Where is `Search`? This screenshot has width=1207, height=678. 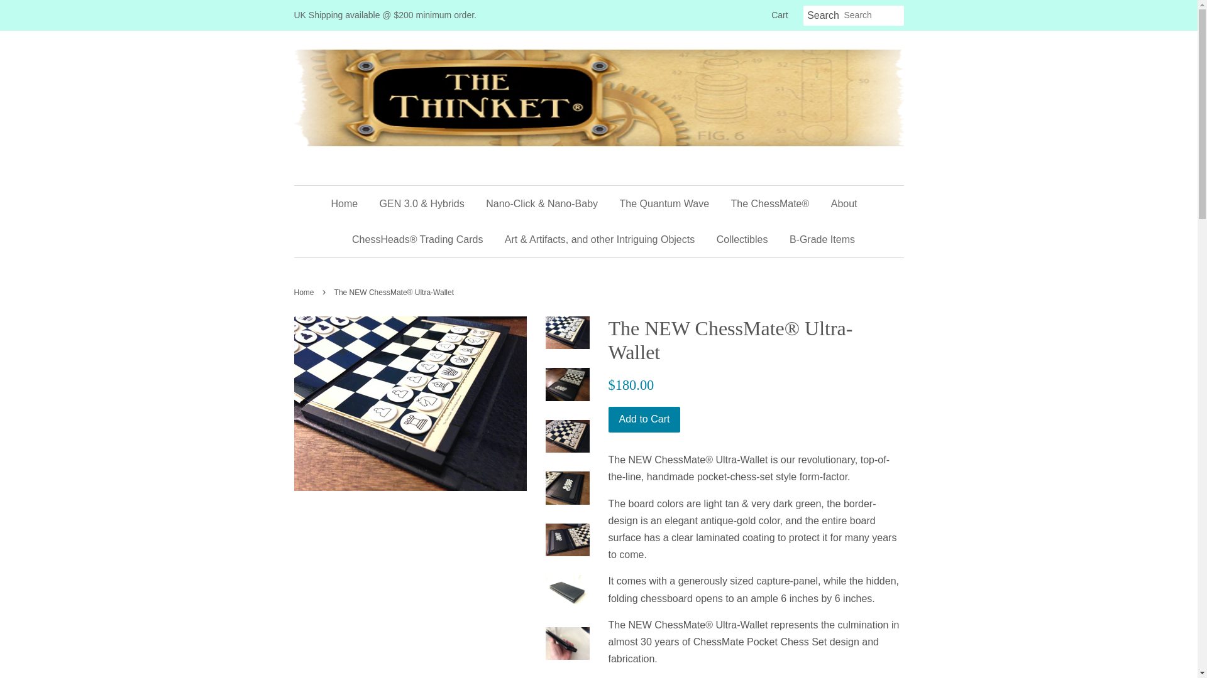
Search is located at coordinates (824, 16).